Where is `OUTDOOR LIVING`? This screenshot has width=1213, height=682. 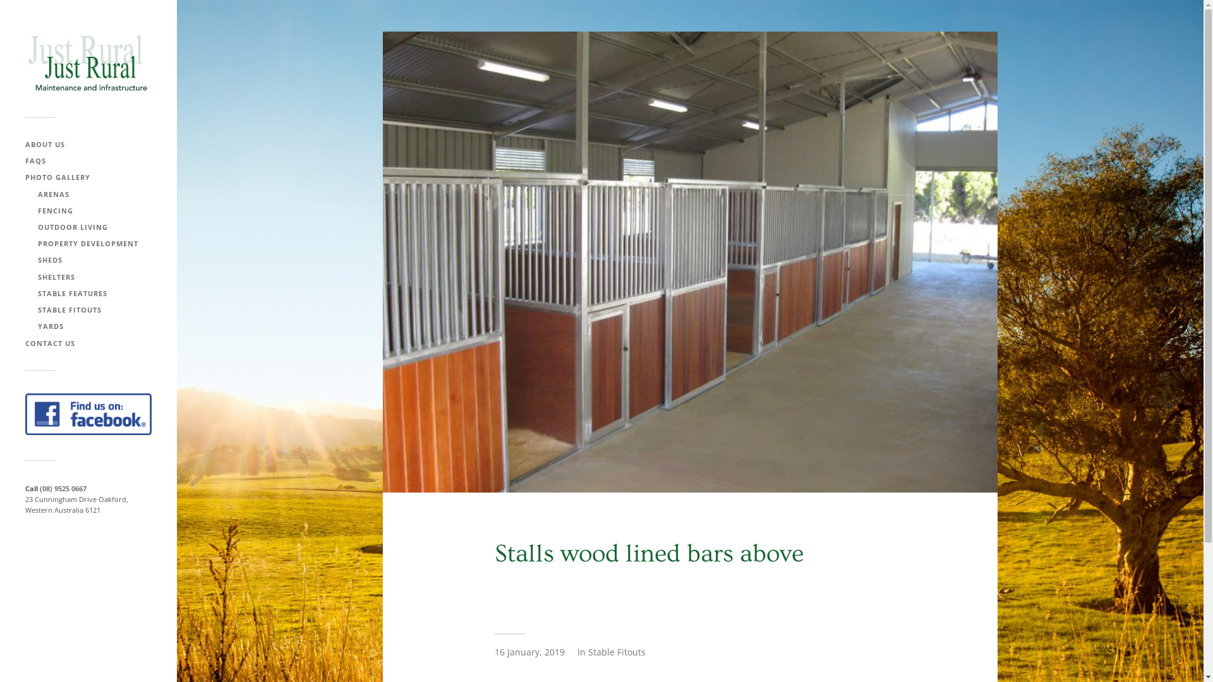 OUTDOOR LIVING is located at coordinates (73, 227).